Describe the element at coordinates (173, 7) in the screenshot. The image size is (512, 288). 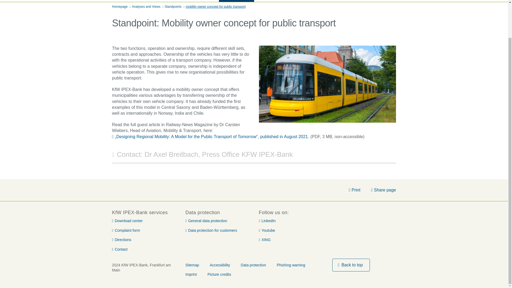
I see `Standpoints` at that location.